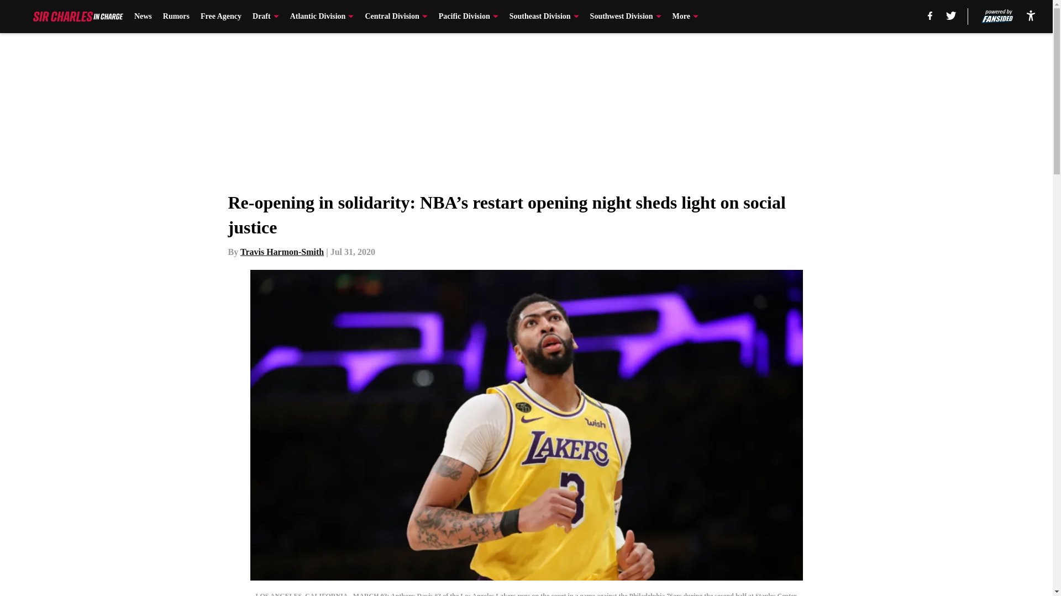 Image resolution: width=1061 pixels, height=596 pixels. I want to click on Atlantic Division, so click(322, 17).